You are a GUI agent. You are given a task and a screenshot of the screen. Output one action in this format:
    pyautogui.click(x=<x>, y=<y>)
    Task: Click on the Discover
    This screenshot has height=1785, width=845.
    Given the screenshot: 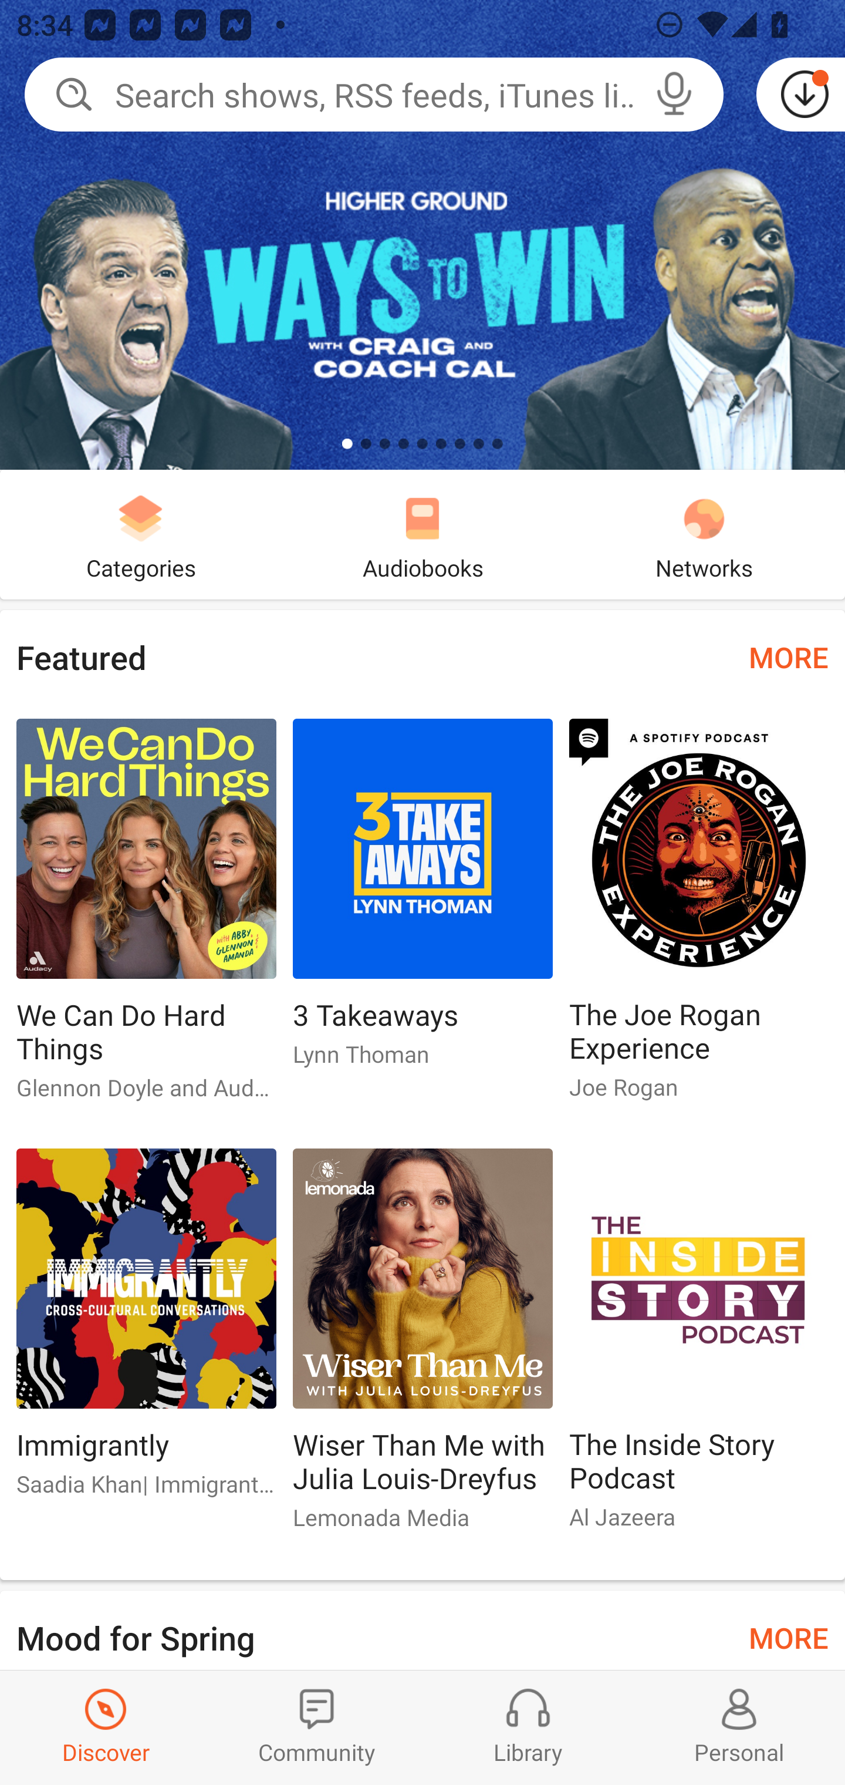 What is the action you would take?
    pyautogui.click(x=106, y=1727)
    